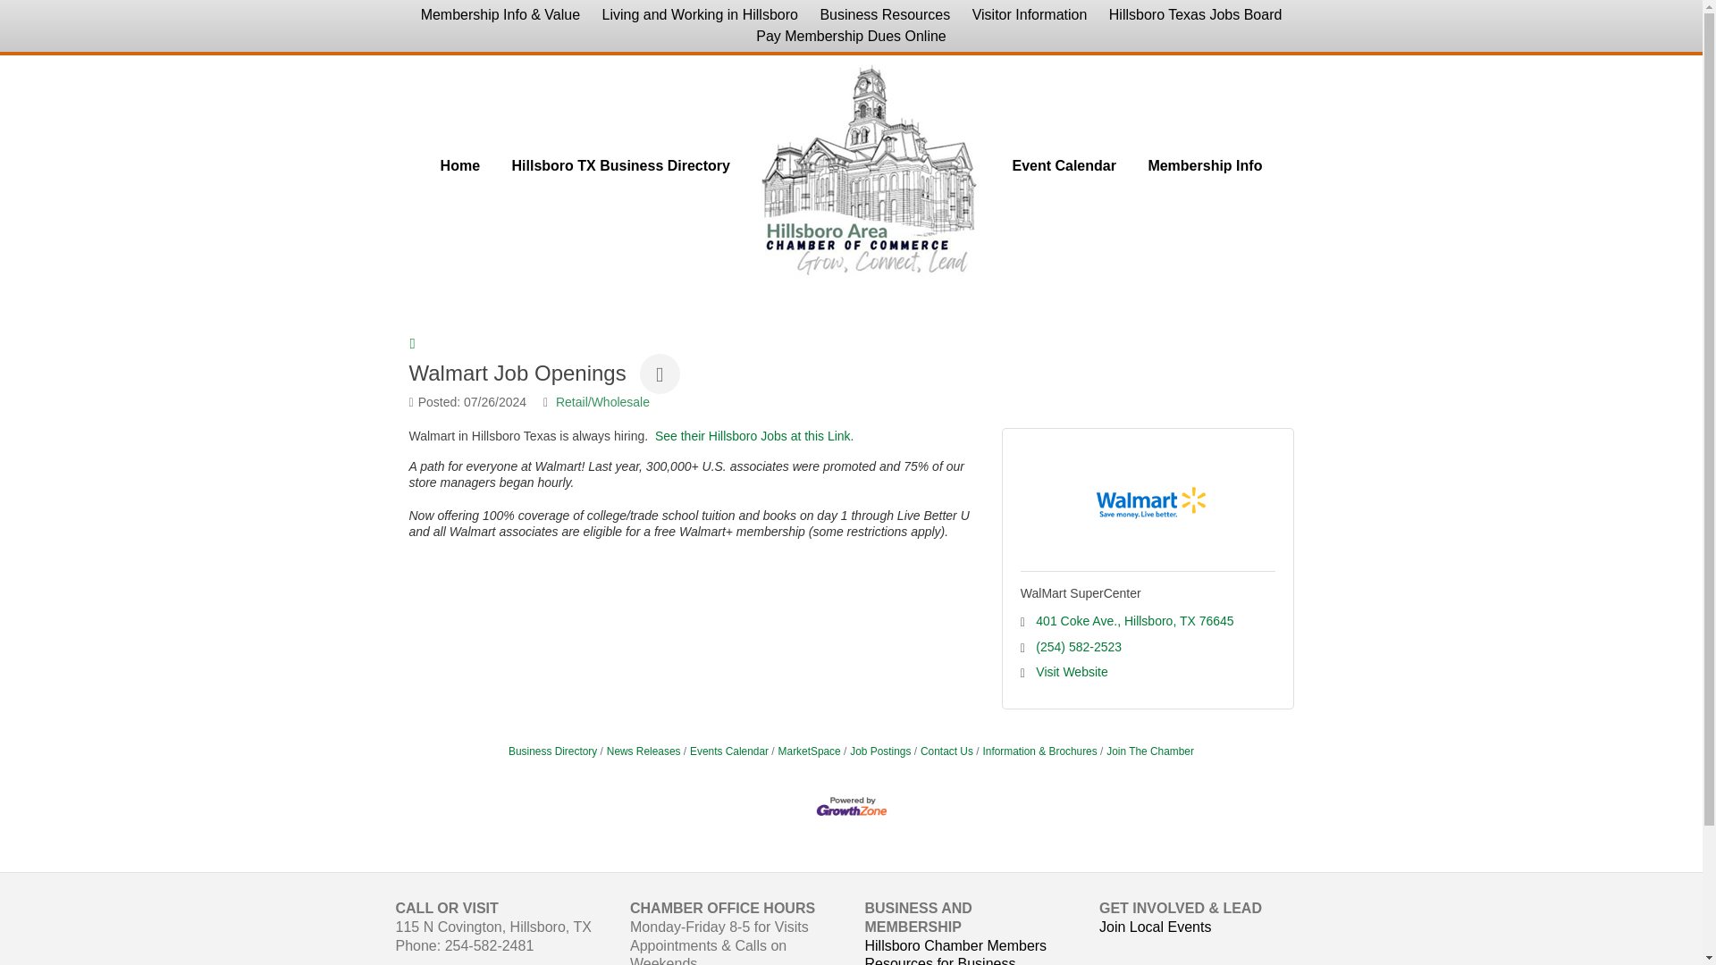  What do you see at coordinates (851, 36) in the screenshot?
I see `Pay Membership Dues Online` at bounding box center [851, 36].